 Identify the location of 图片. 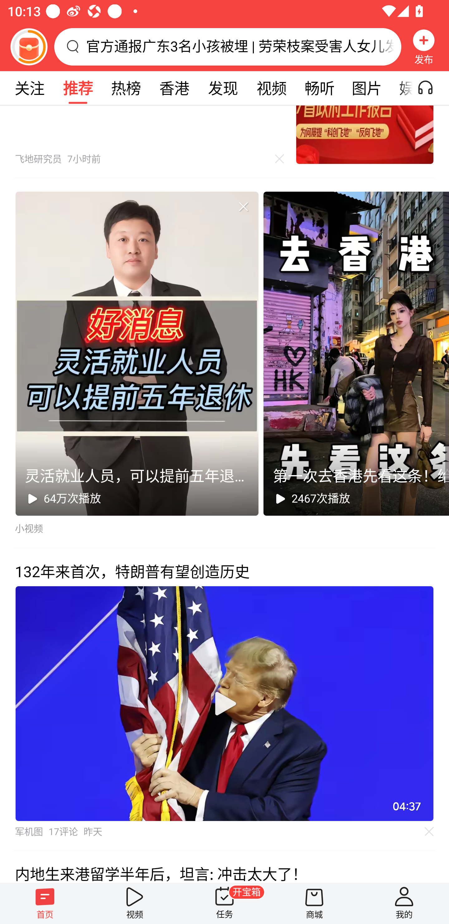
(367, 88).